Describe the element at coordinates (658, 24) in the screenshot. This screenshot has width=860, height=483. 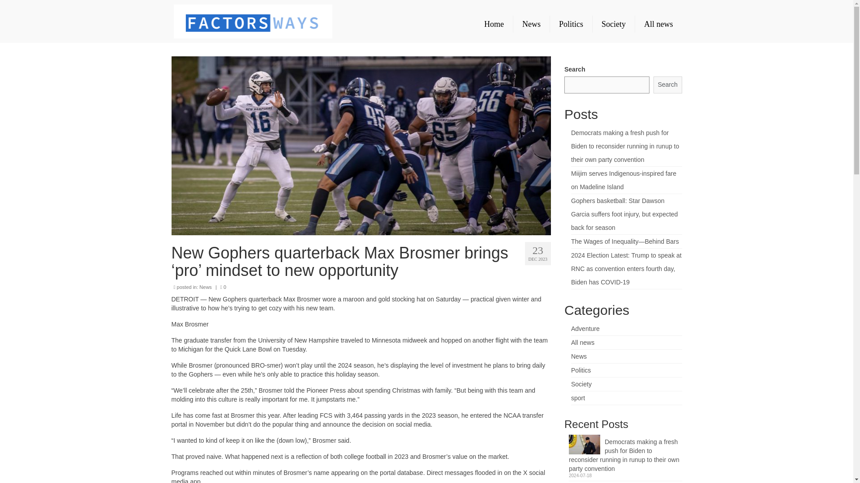
I see `All news` at that location.